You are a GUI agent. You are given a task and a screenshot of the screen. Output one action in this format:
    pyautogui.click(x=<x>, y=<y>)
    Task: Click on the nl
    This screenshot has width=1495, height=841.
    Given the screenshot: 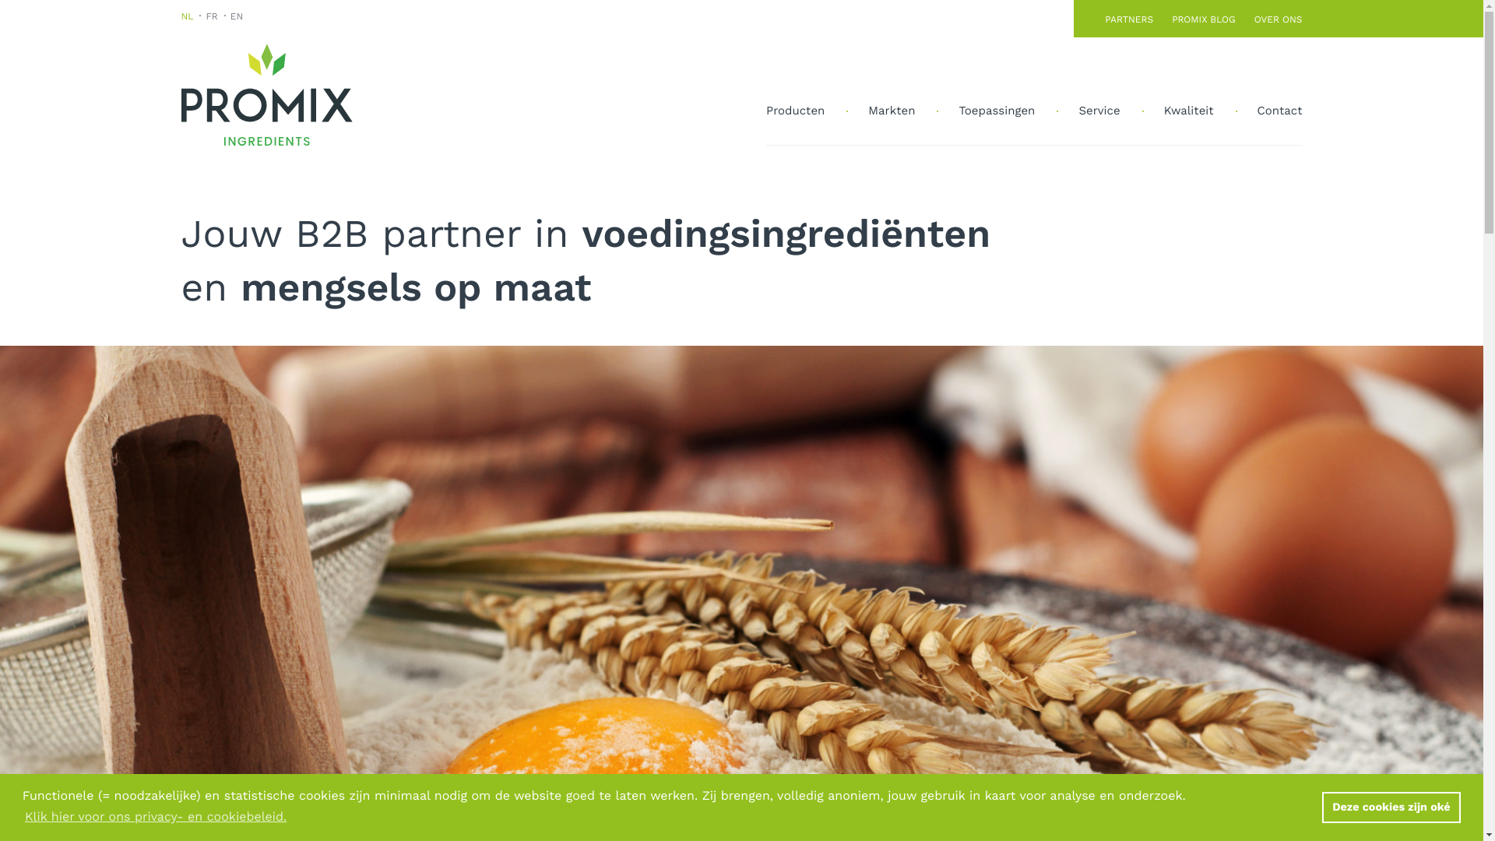 What is the action you would take?
    pyautogui.click(x=266, y=94)
    